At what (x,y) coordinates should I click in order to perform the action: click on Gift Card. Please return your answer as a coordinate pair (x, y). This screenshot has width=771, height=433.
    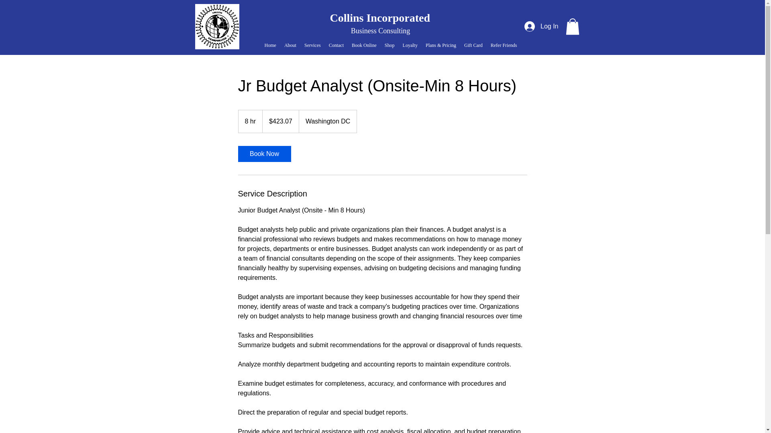
    Looking at the image, I should click on (473, 45).